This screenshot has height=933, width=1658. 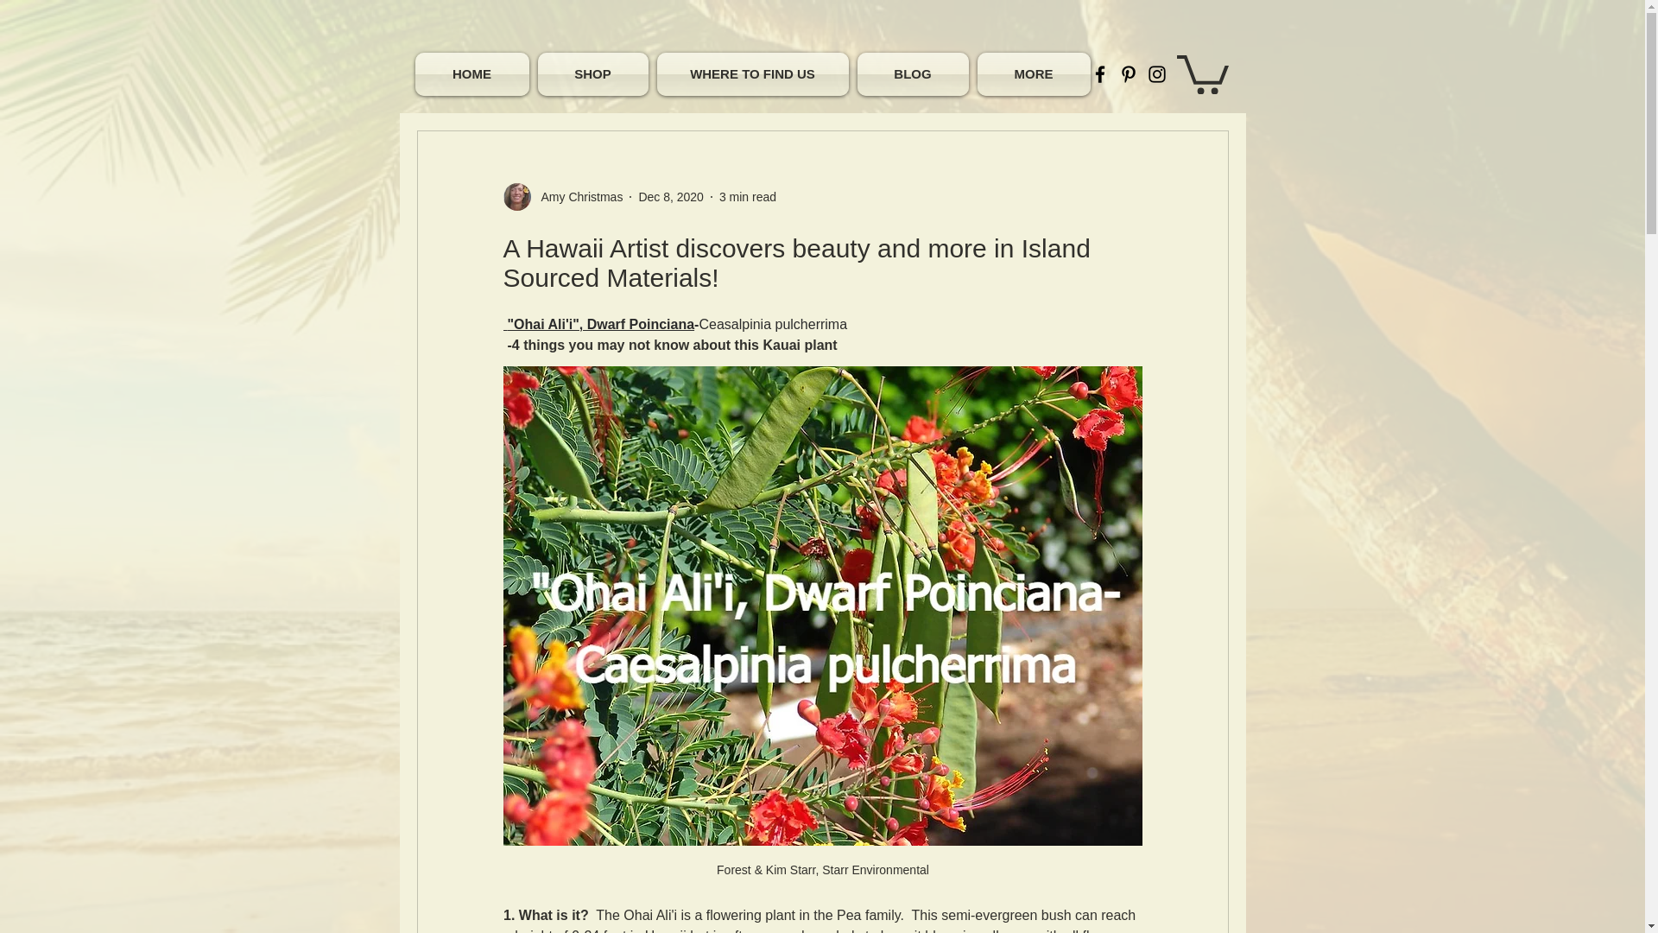 What do you see at coordinates (577, 197) in the screenshot?
I see `Amy Christmas` at bounding box center [577, 197].